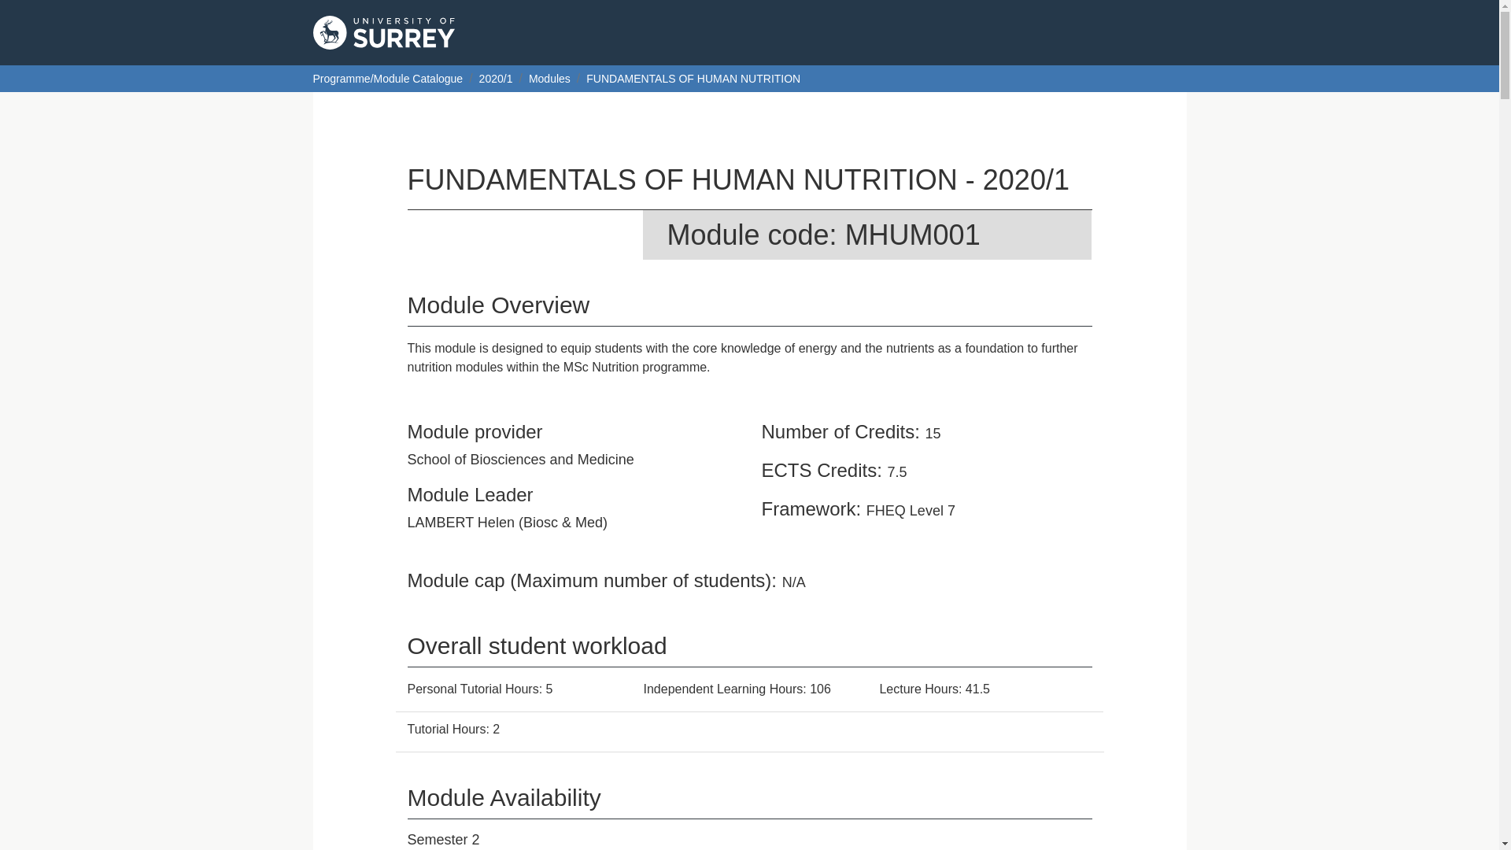 This screenshot has width=1511, height=850. What do you see at coordinates (693, 79) in the screenshot?
I see `FUNDAMENTALS OF HUMAN NUTRITION` at bounding box center [693, 79].